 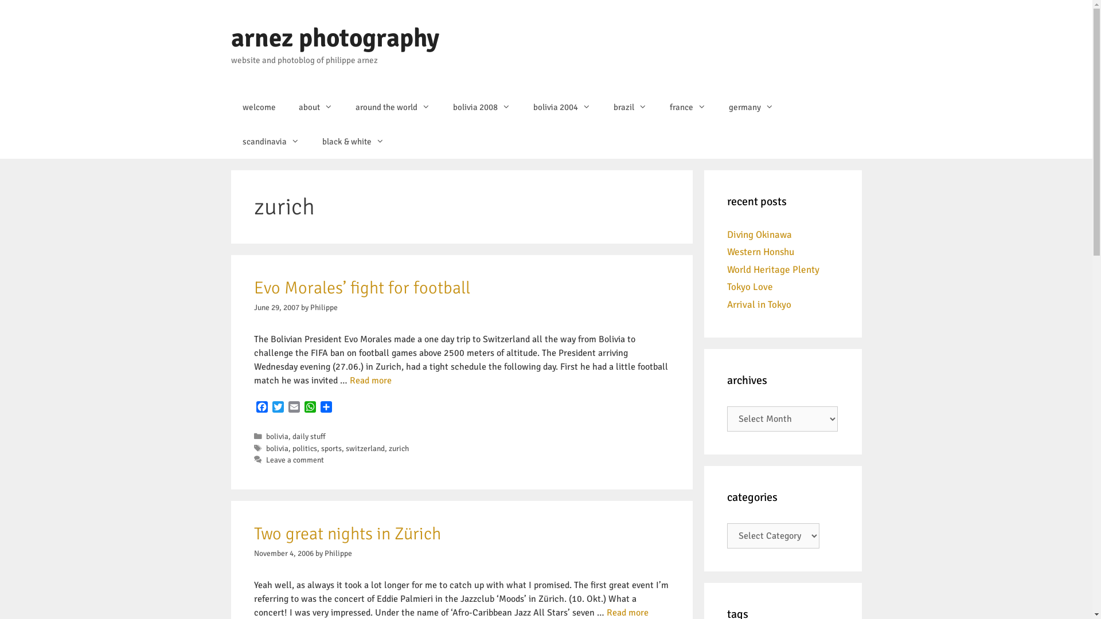 I want to click on brazil, so click(x=630, y=107).